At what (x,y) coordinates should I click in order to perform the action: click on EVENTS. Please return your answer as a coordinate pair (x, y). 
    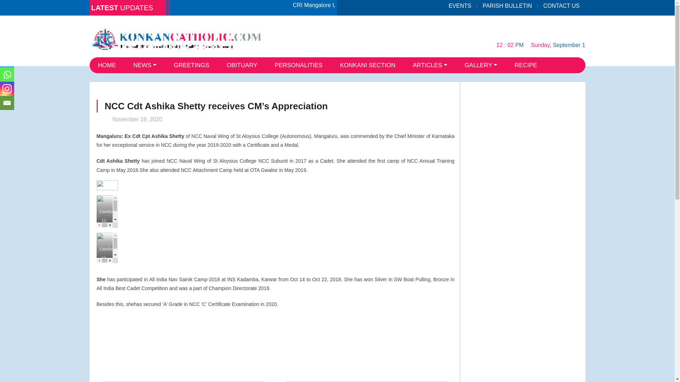
    Looking at the image, I should click on (460, 6).